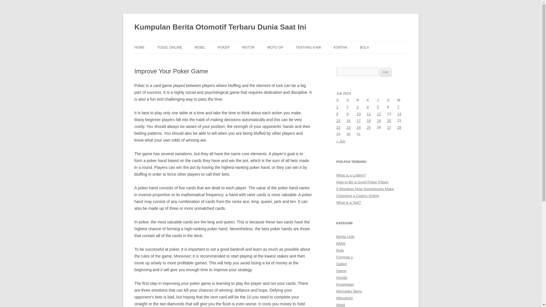  What do you see at coordinates (344, 298) in the screenshot?
I see `mobil mitsubishi` at bounding box center [344, 298].